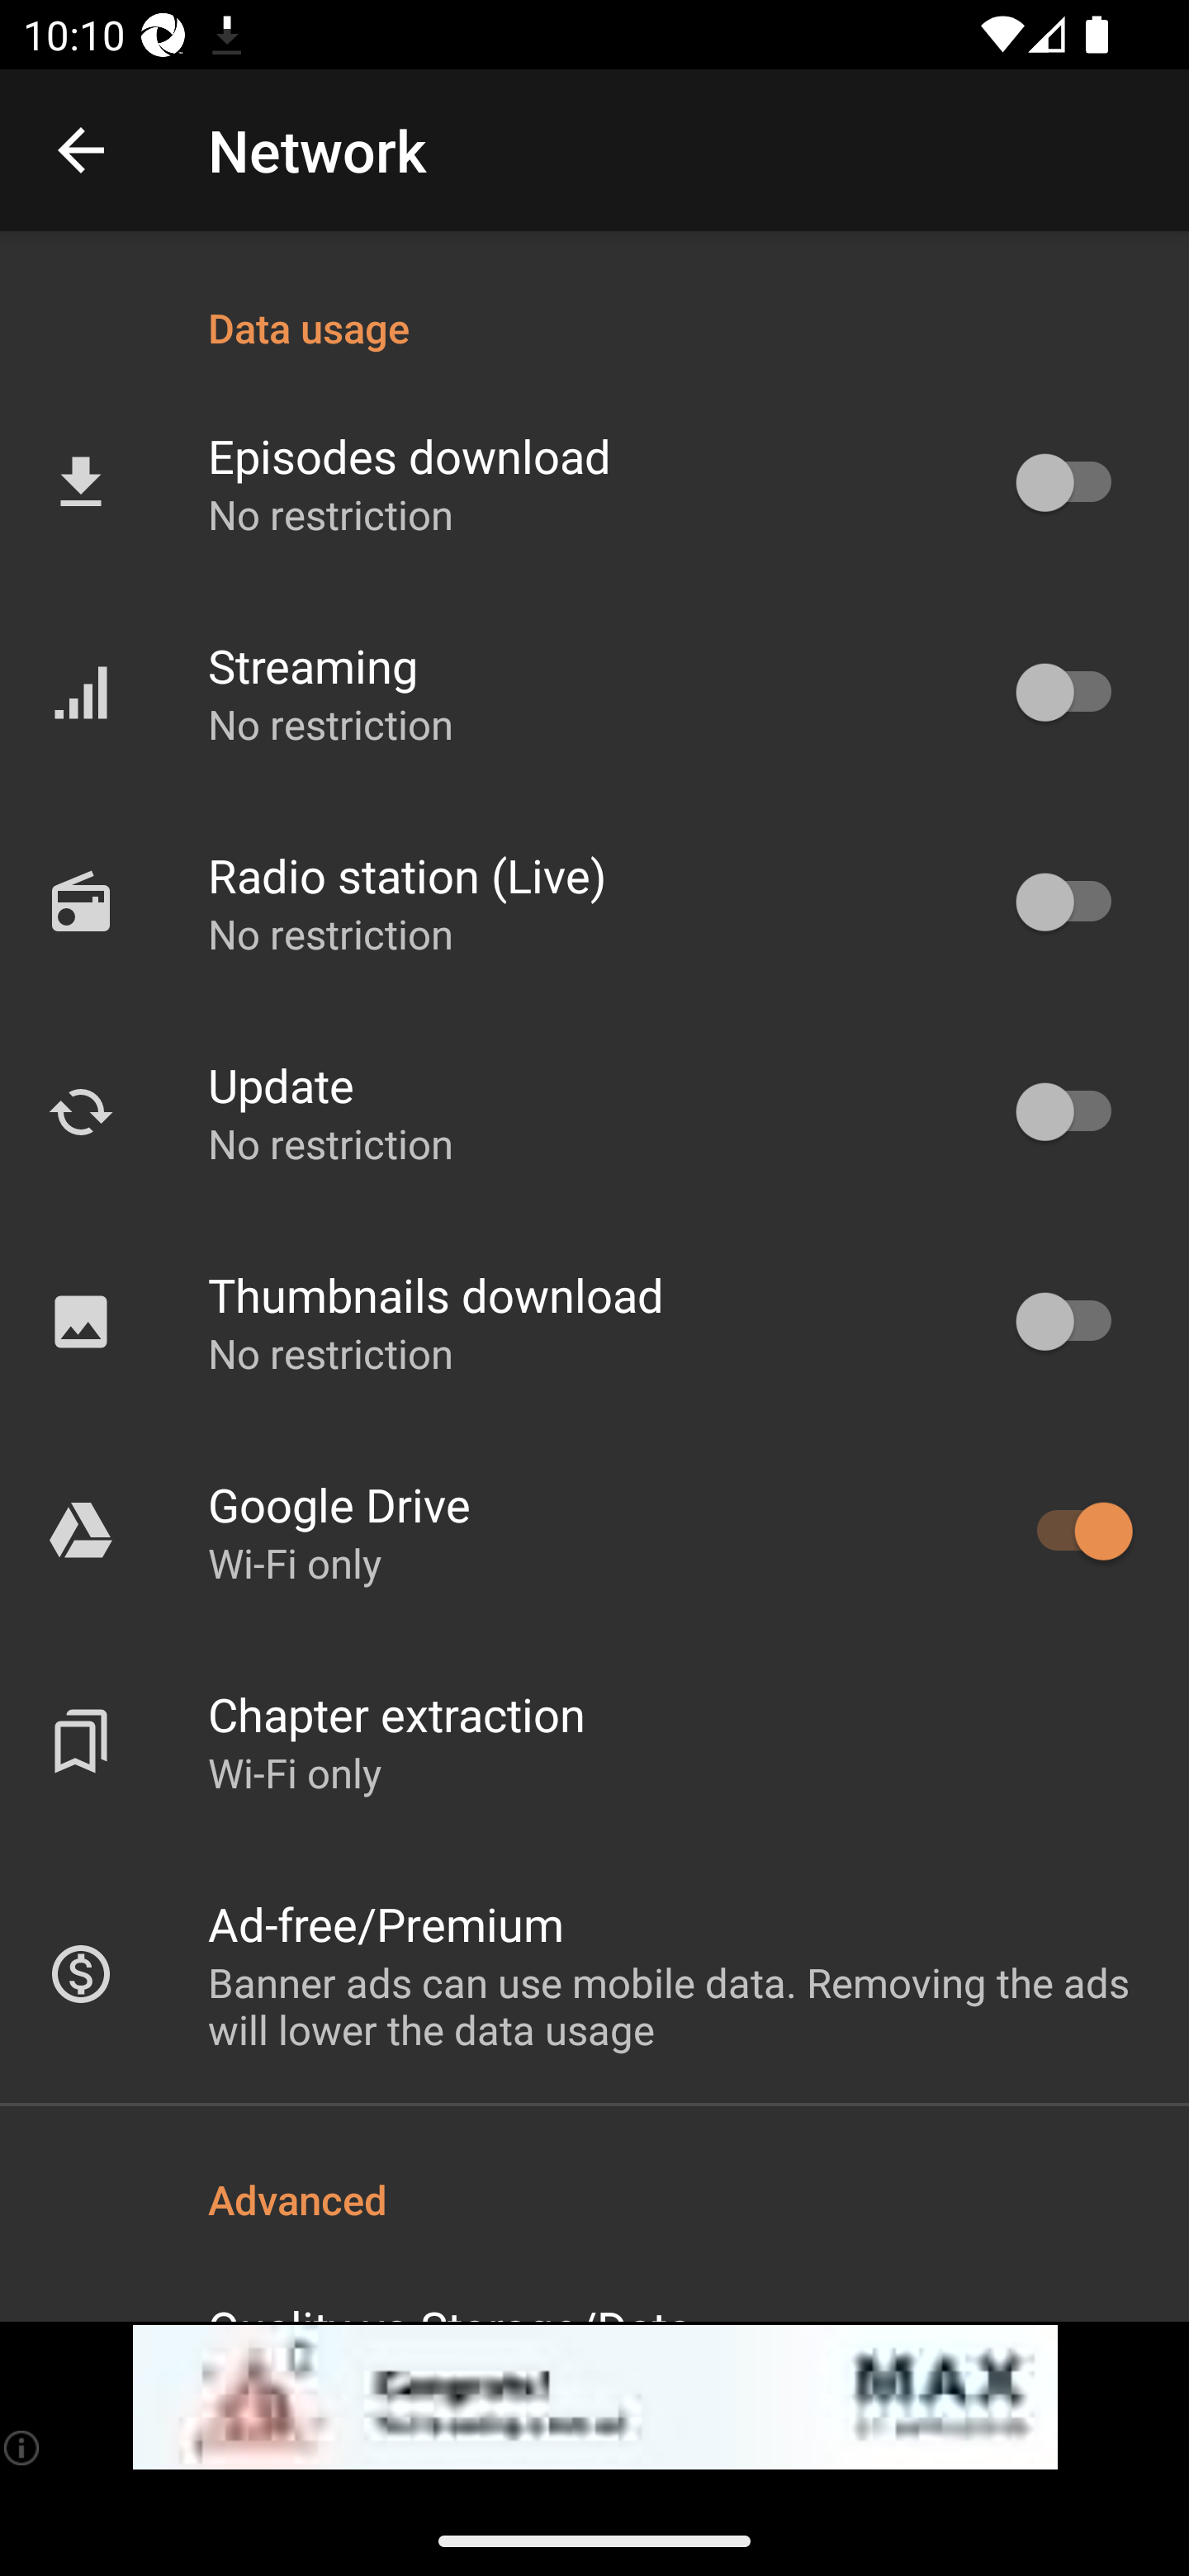 This screenshot has width=1189, height=2576. What do you see at coordinates (594, 1741) in the screenshot?
I see `Chapter extraction Wi-Fi only` at bounding box center [594, 1741].